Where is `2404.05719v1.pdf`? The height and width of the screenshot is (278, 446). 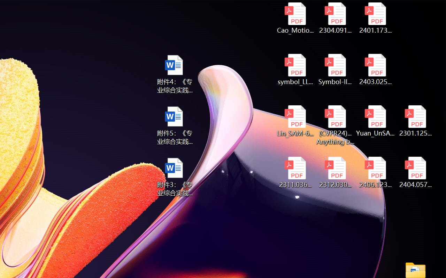
2404.05719v1.pdf is located at coordinates (415, 172).